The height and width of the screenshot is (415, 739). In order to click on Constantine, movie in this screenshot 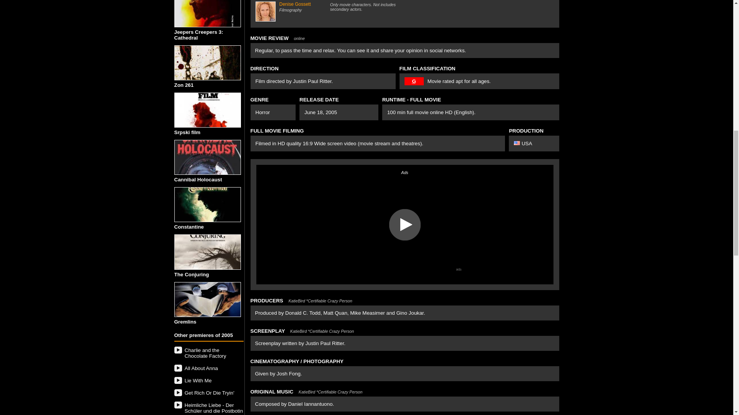, I will do `click(207, 204)`.